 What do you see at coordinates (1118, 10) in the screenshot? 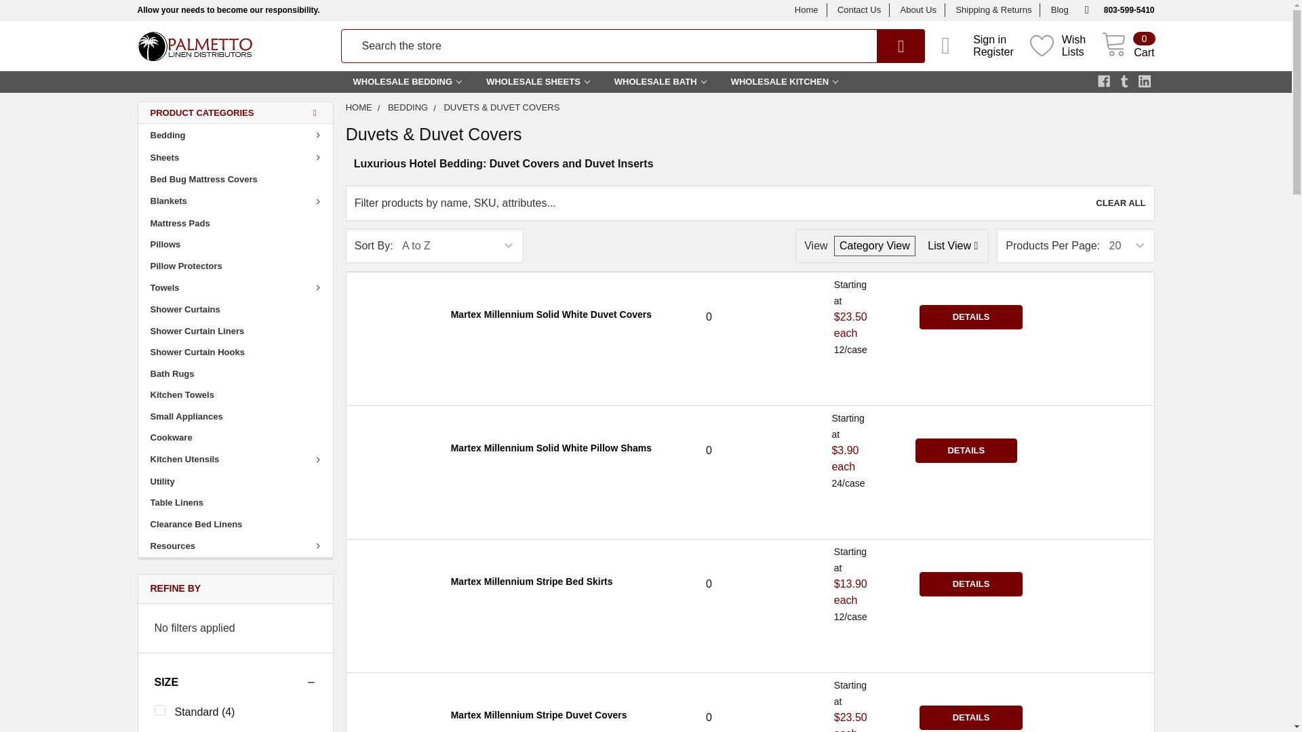
I see `803-599-5410` at bounding box center [1118, 10].